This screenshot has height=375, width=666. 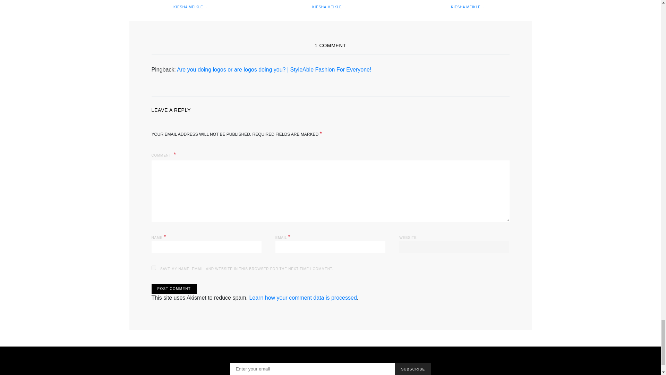 I want to click on View all posts by Kiesha Meikle, so click(x=466, y=7).